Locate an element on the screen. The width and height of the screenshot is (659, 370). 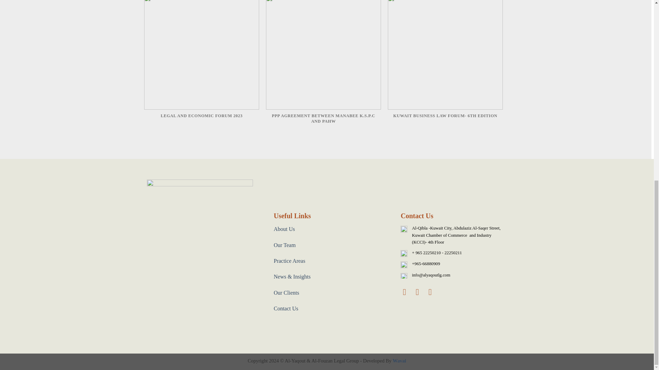
KUWAIT BUSINESS LAW FORUM- 6TH EDITION is located at coordinates (445, 63).